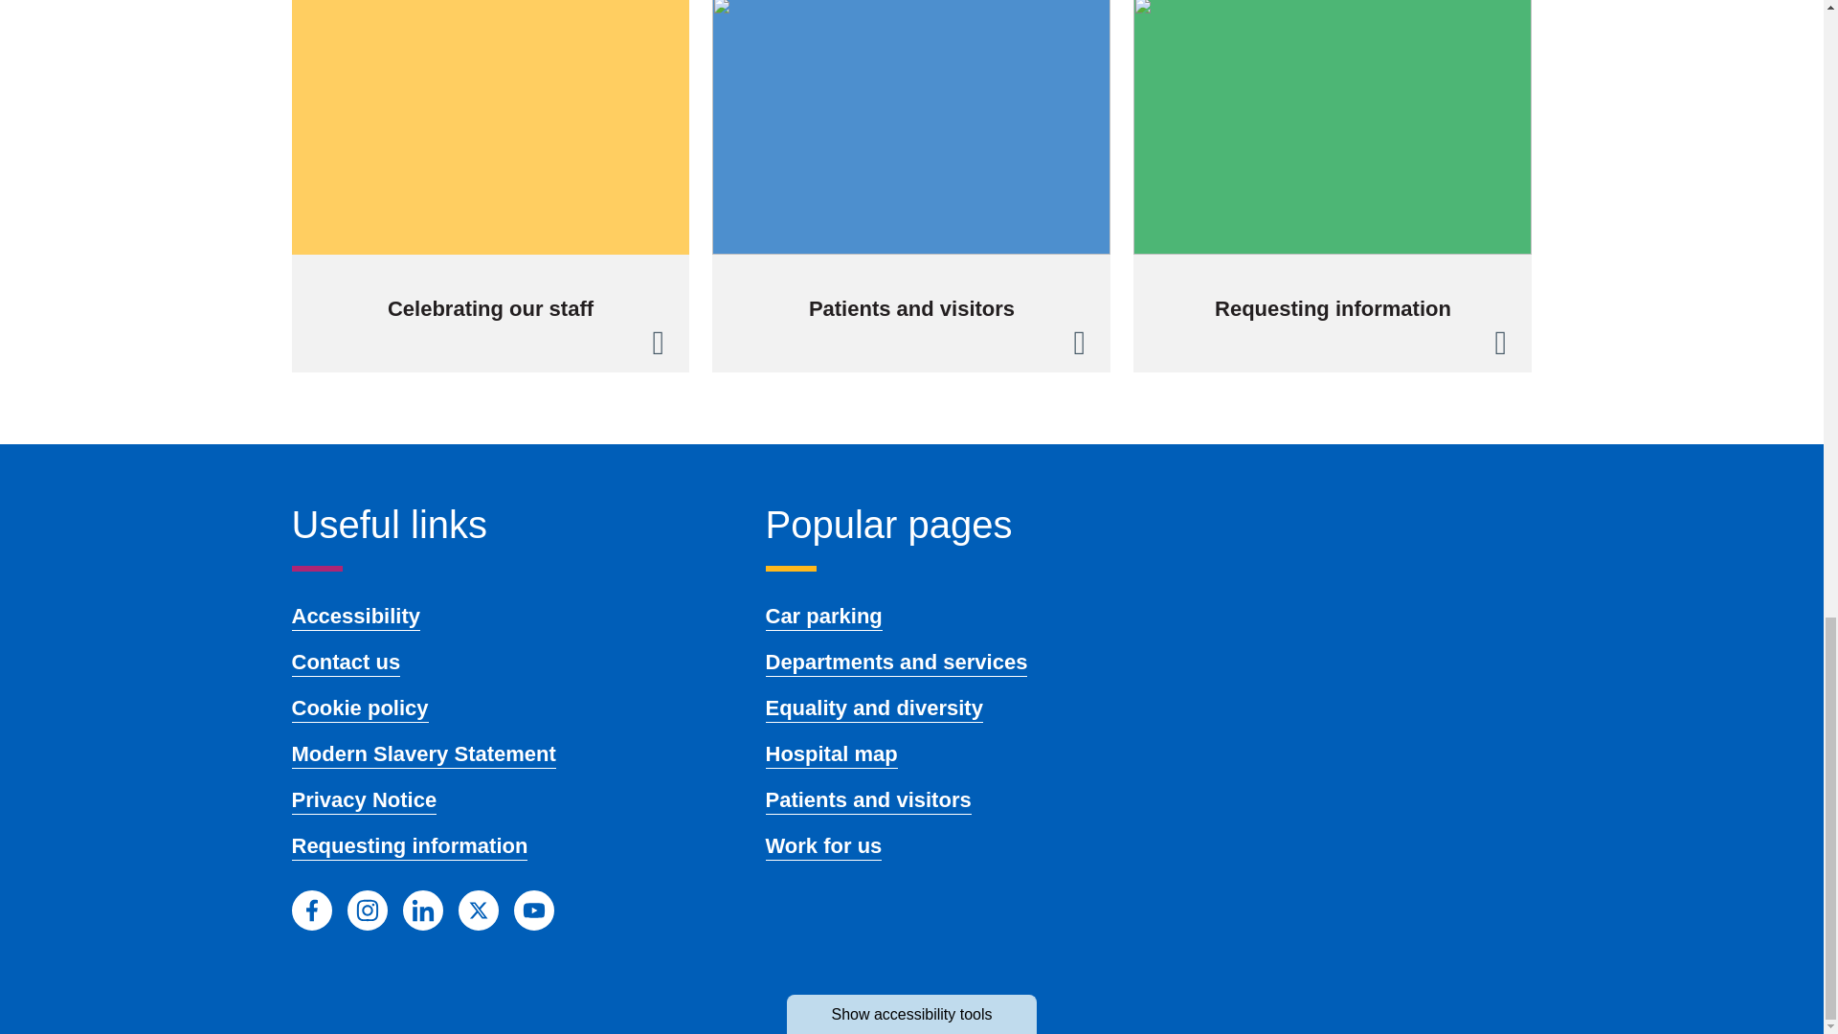 The width and height of the screenshot is (1838, 1034). I want to click on Patients and visitors, so click(911, 186).